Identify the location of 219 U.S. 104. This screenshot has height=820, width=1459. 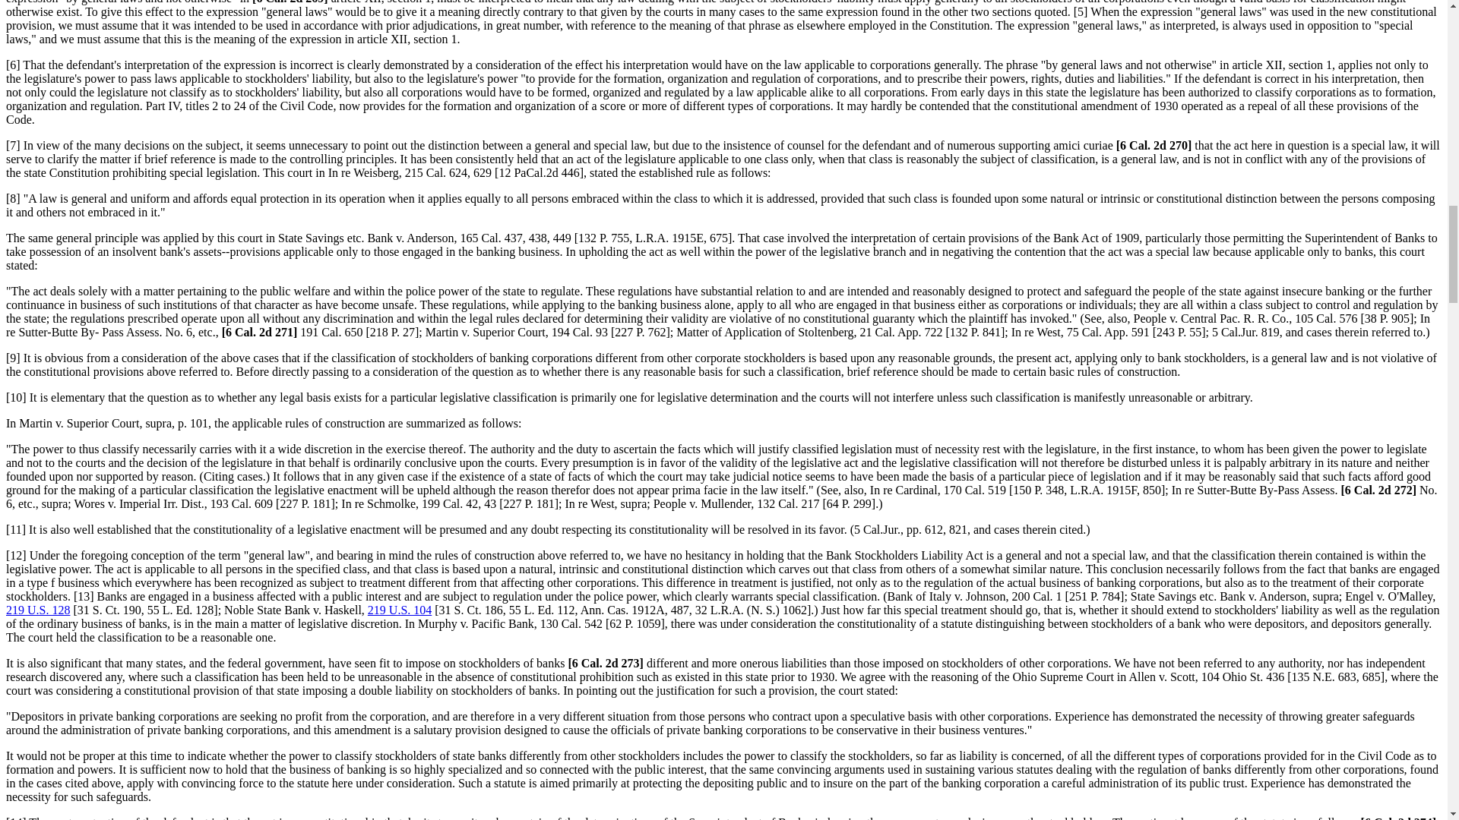
(400, 610).